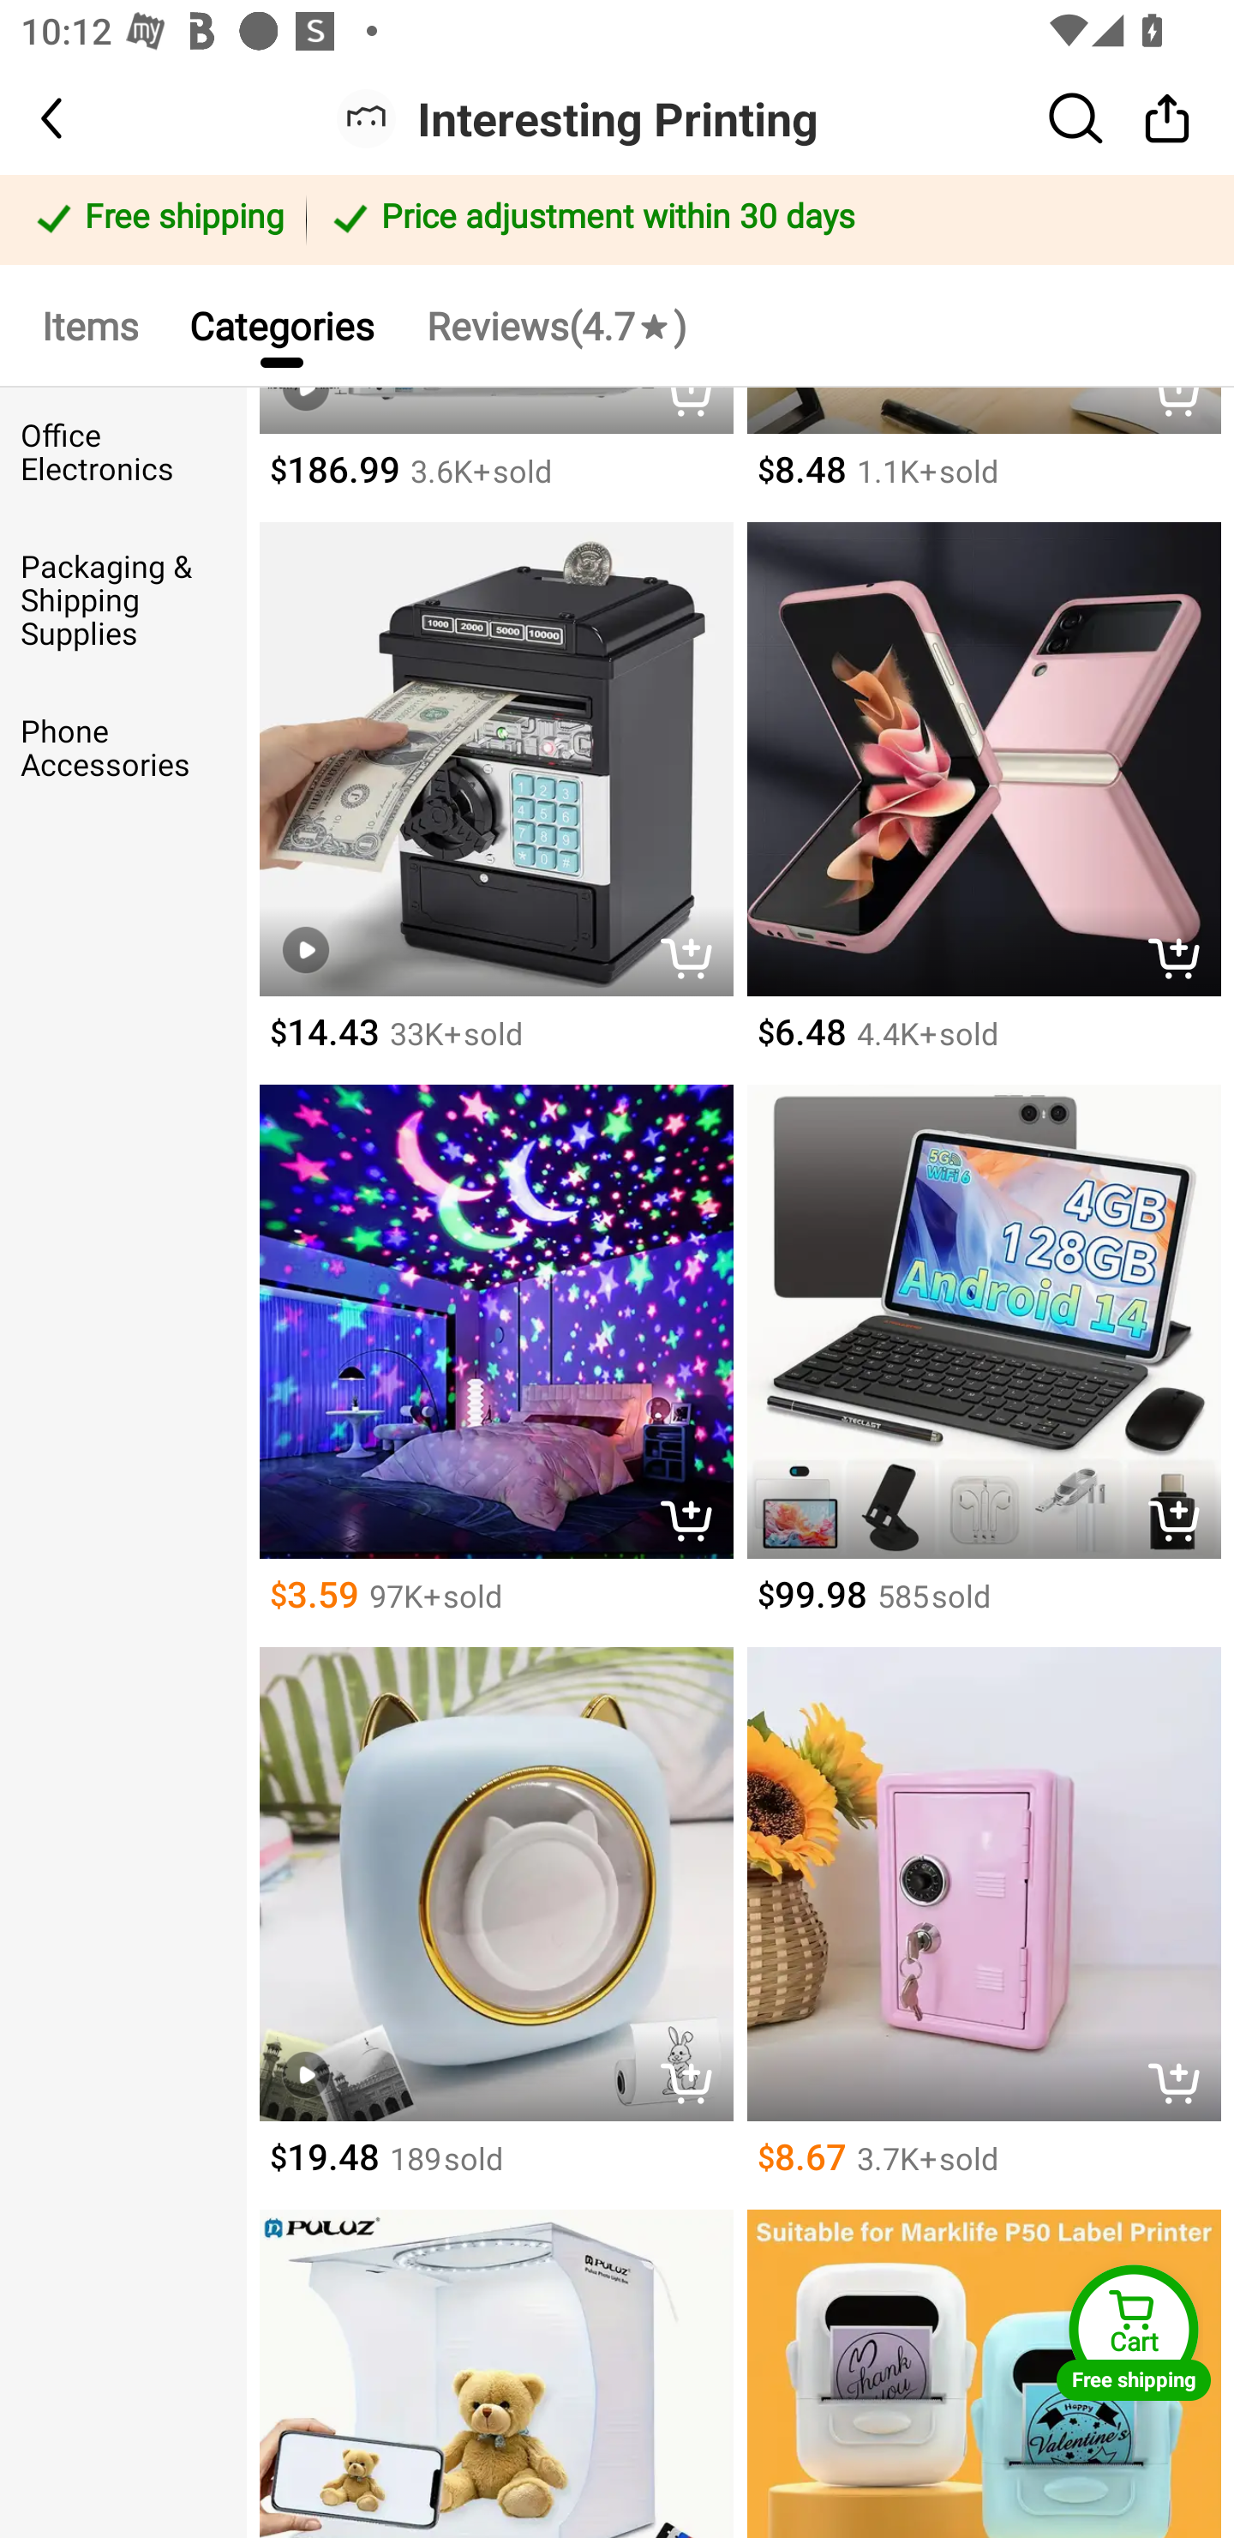  What do you see at coordinates (694, 2085) in the screenshot?
I see `delete` at bounding box center [694, 2085].